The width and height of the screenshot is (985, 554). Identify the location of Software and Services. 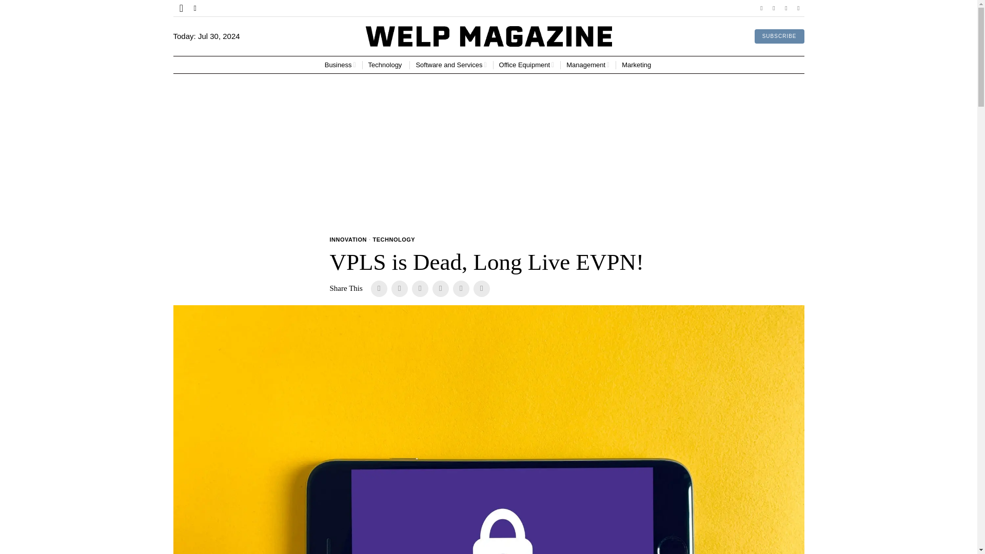
(451, 65).